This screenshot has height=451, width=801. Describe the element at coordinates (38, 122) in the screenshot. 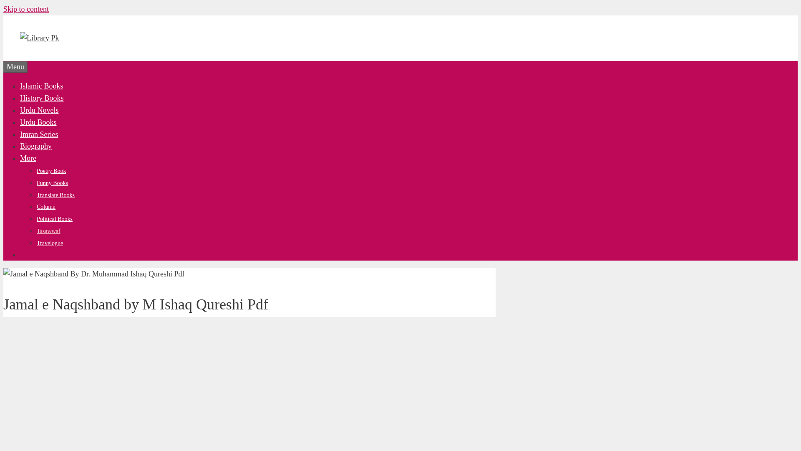

I see `Urdu Books` at that location.